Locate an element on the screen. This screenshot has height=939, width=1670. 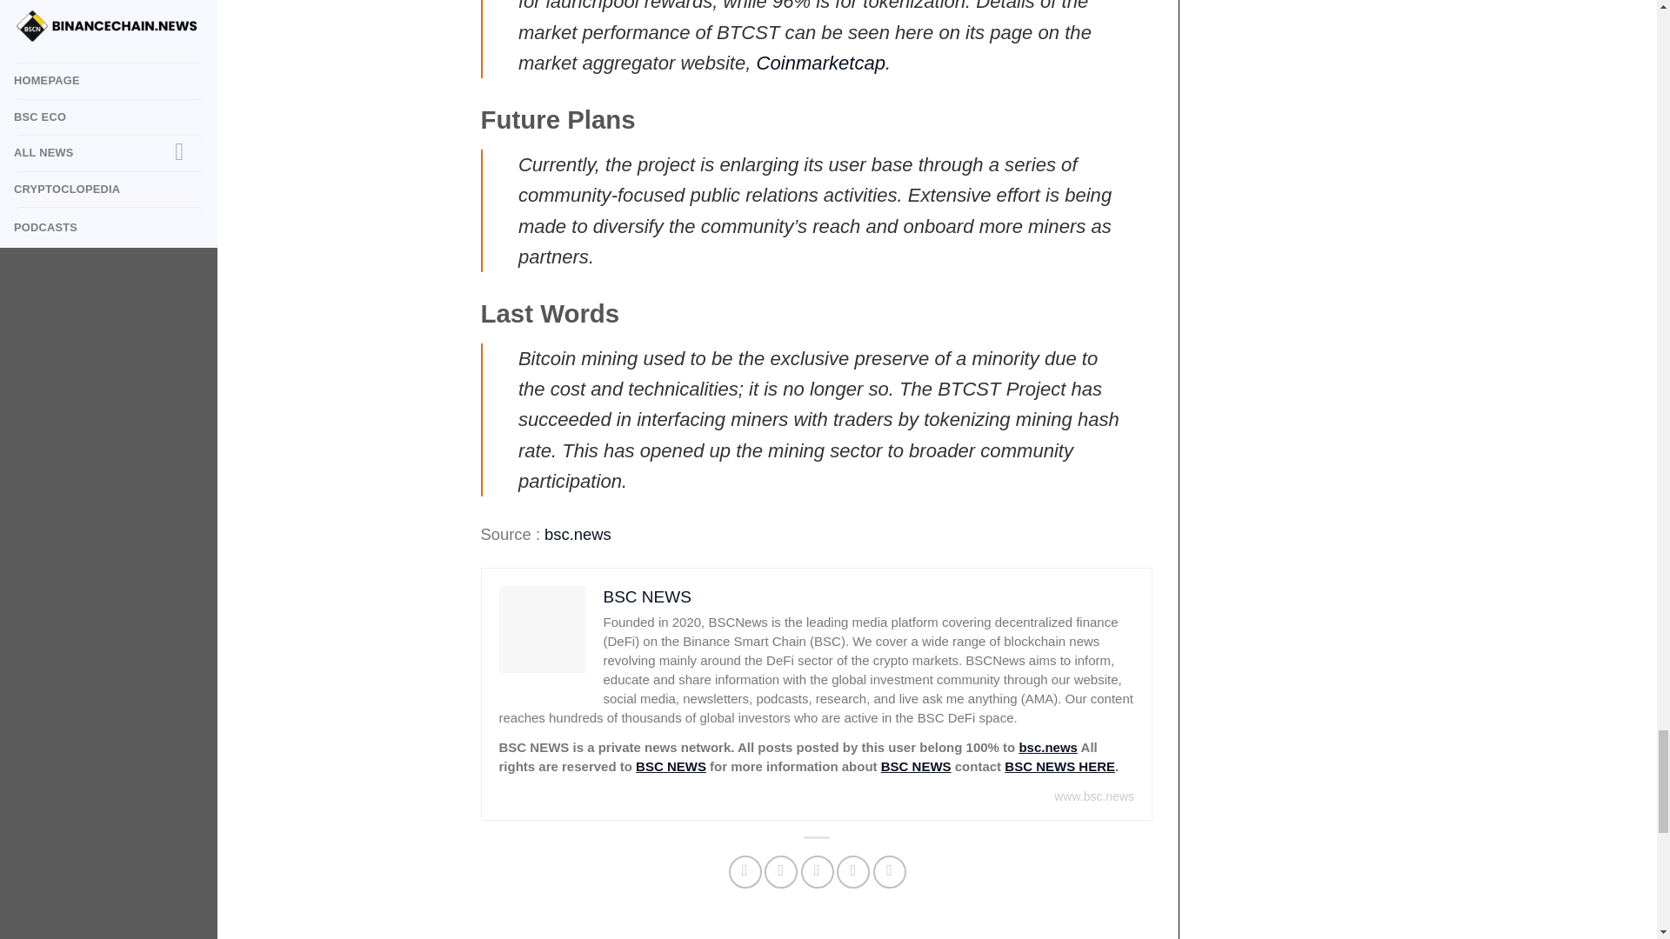
BSC NEWS is located at coordinates (671, 765).